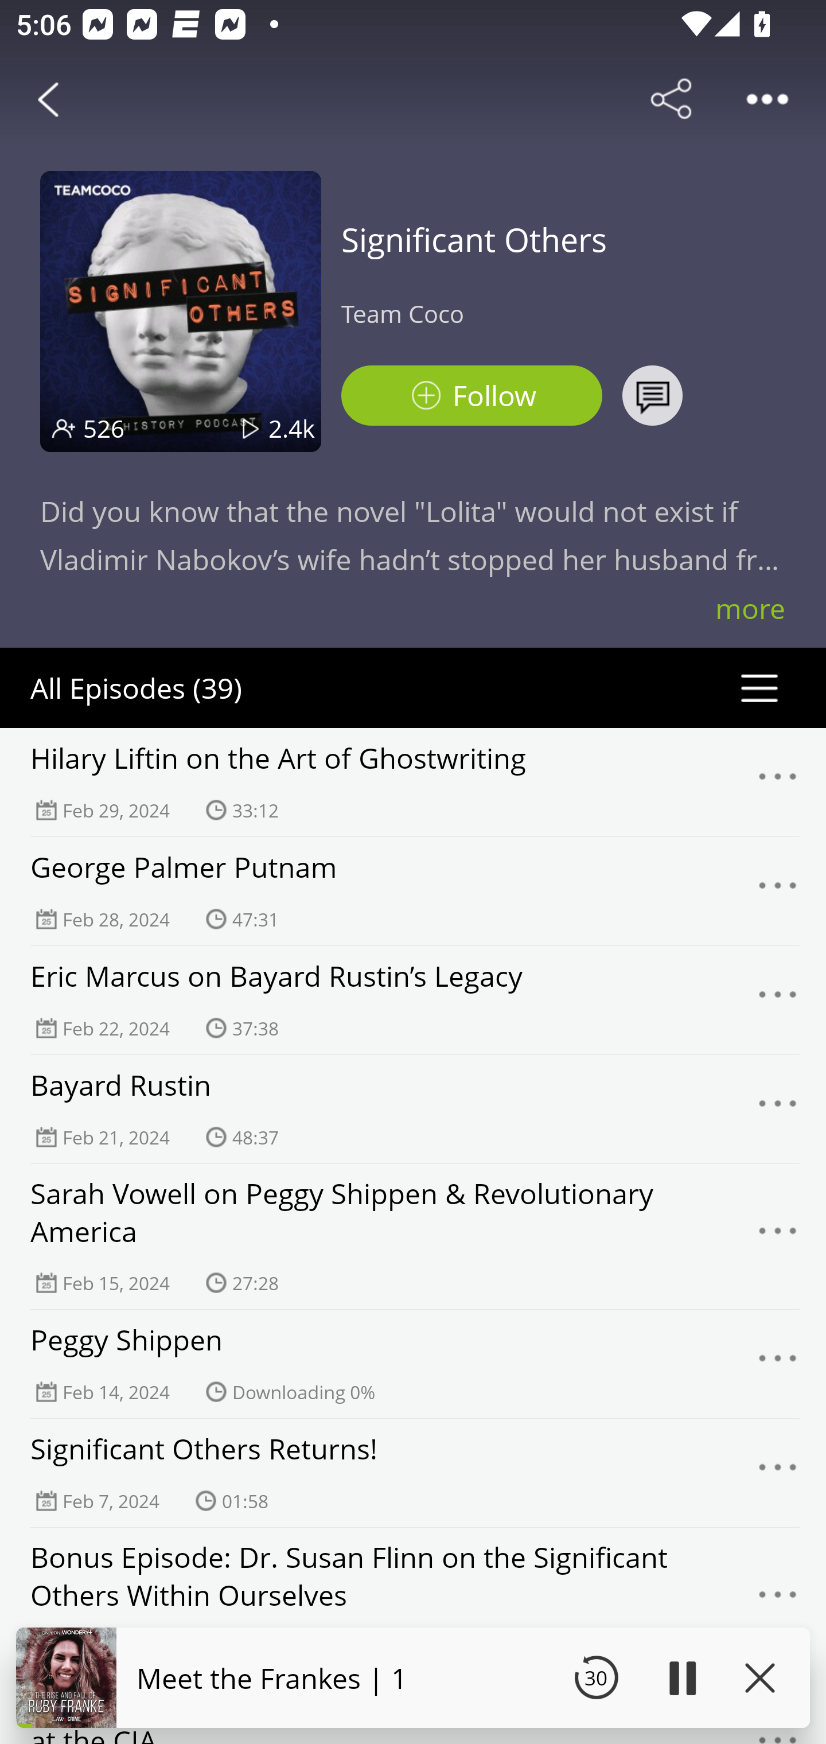 This screenshot has height=1744, width=826. Describe the element at coordinates (681, 1677) in the screenshot. I see `Play` at that location.